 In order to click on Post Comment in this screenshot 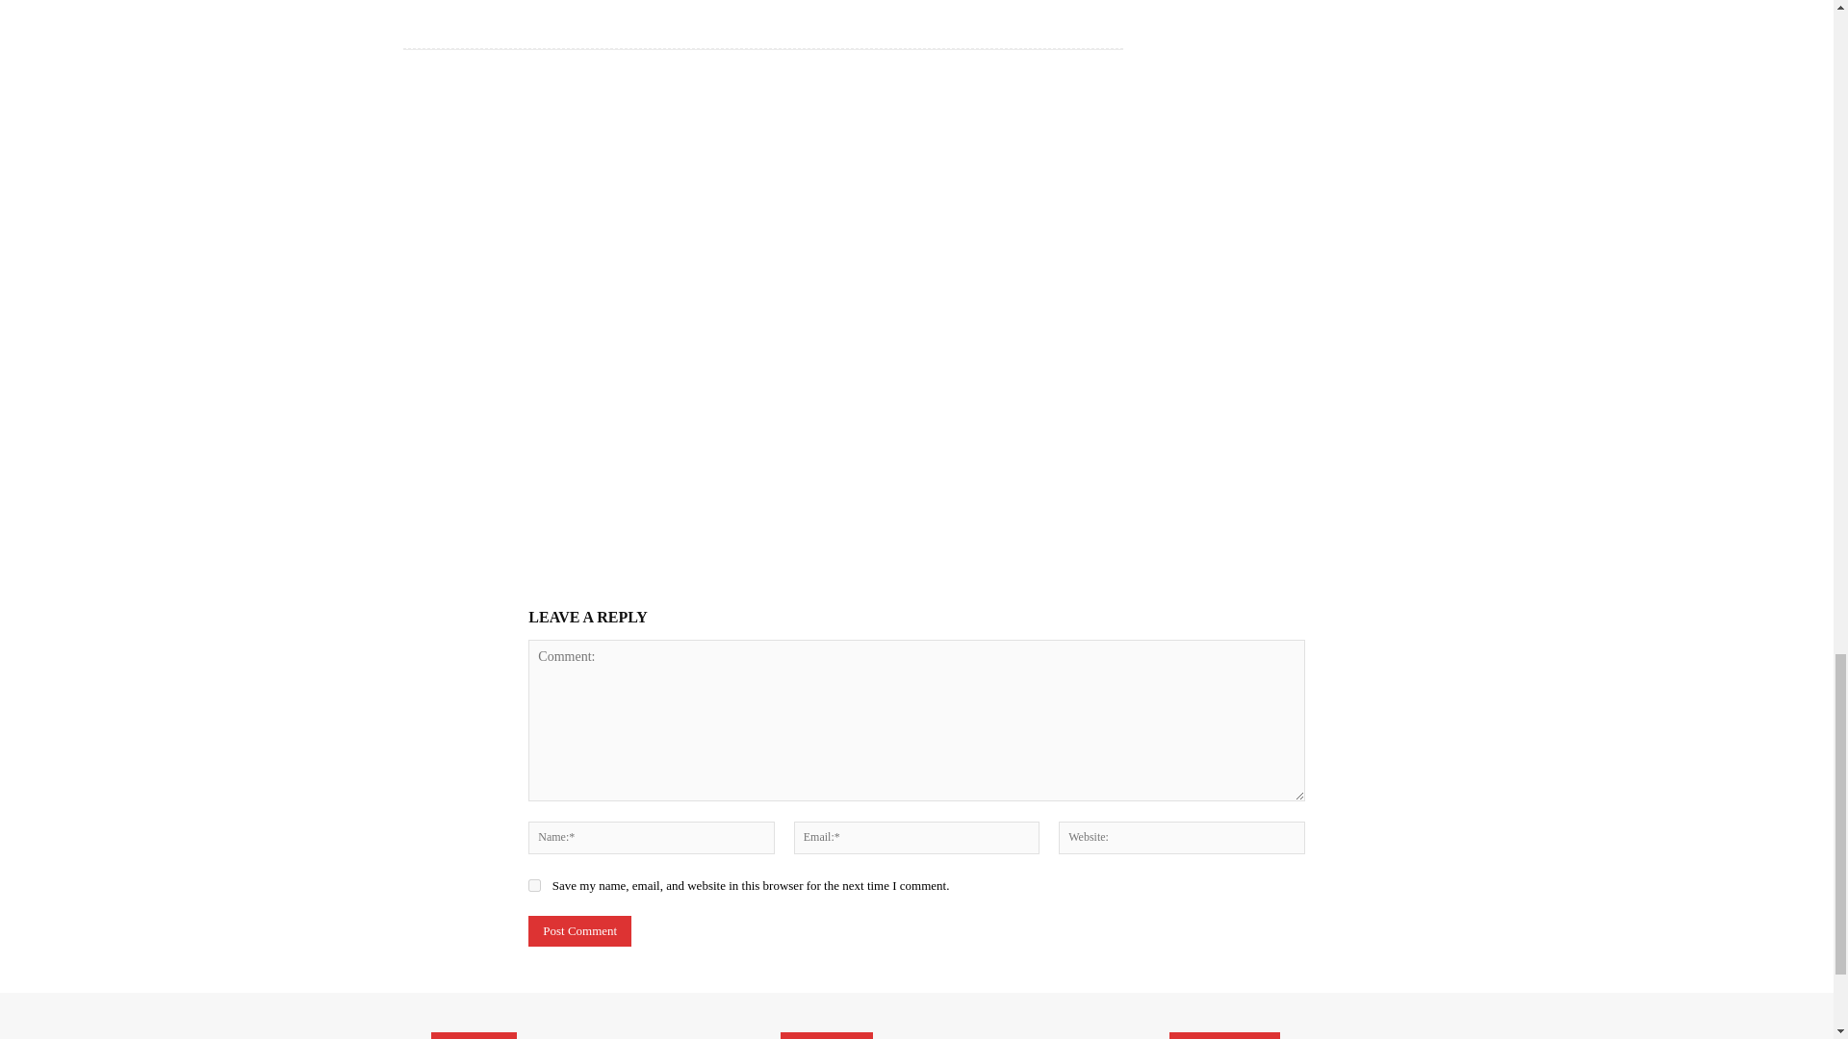, I will do `click(579, 930)`.